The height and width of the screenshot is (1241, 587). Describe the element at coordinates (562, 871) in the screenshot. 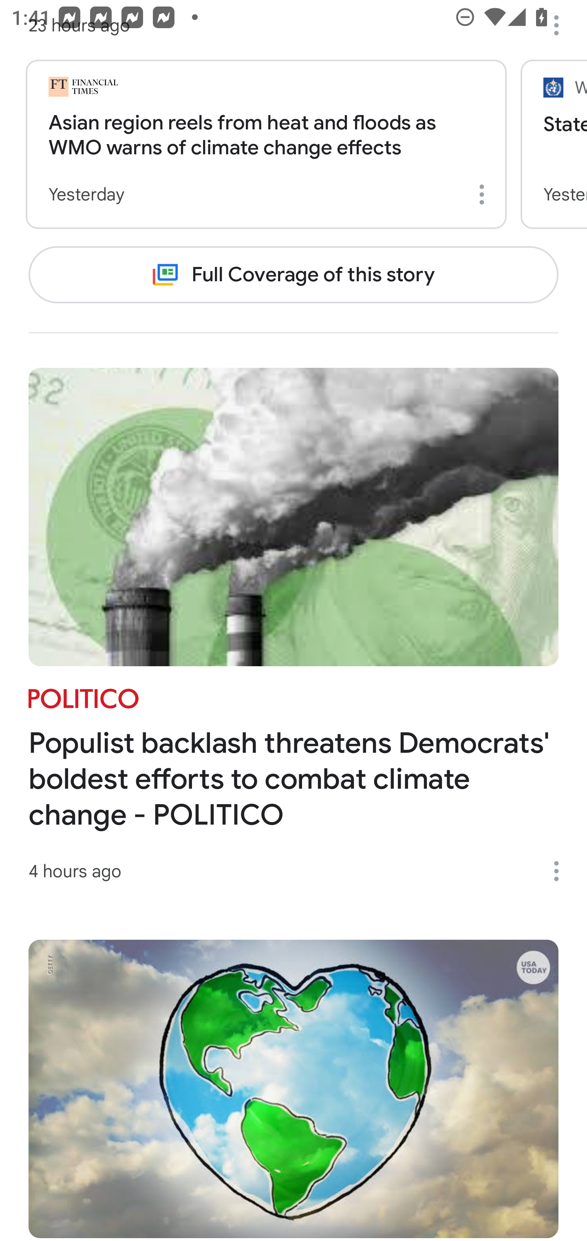

I see `More options` at that location.